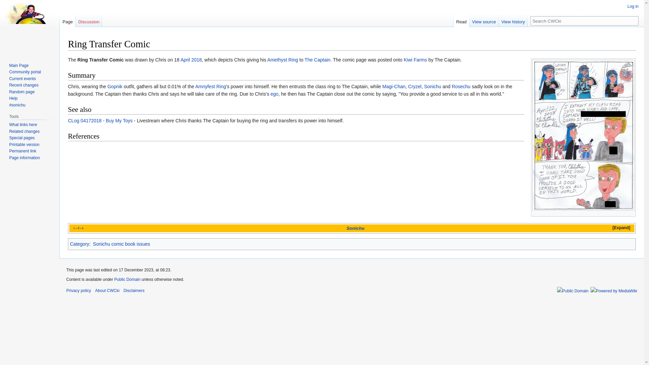 The image size is (649, 365). Describe the element at coordinates (210, 87) in the screenshot. I see `Amnyfest Ring` at that location.